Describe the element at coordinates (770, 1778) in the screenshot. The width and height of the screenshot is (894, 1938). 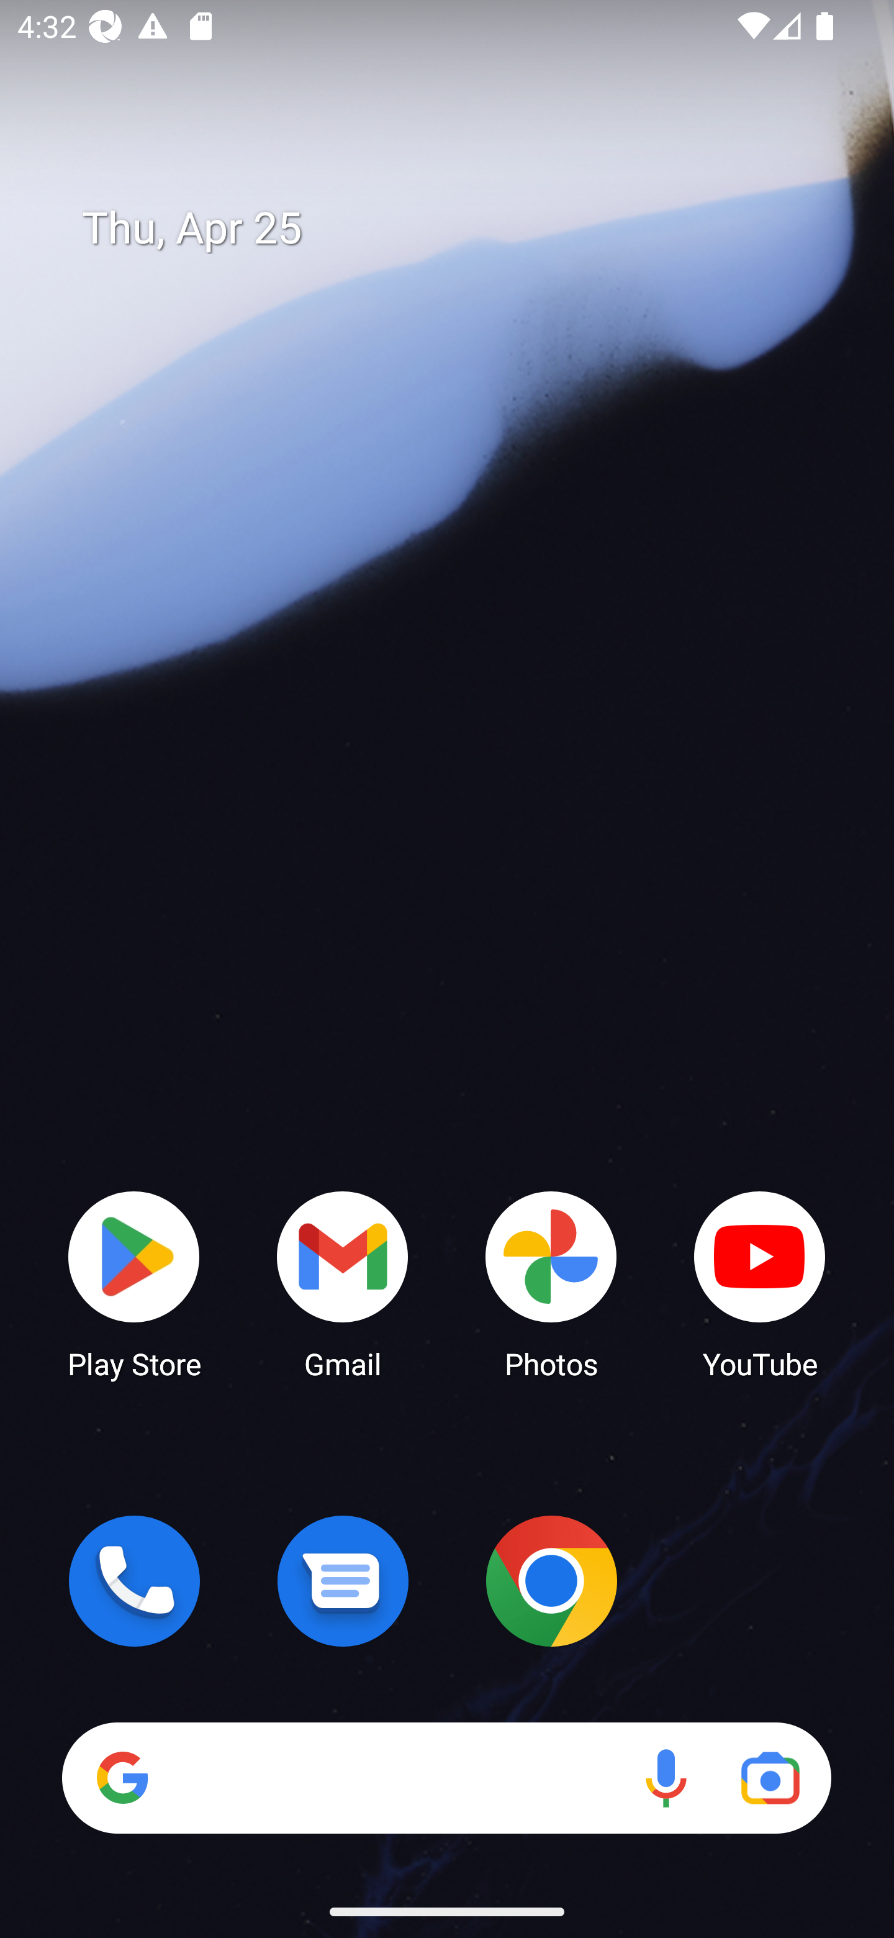
I see `Google Lens` at that location.